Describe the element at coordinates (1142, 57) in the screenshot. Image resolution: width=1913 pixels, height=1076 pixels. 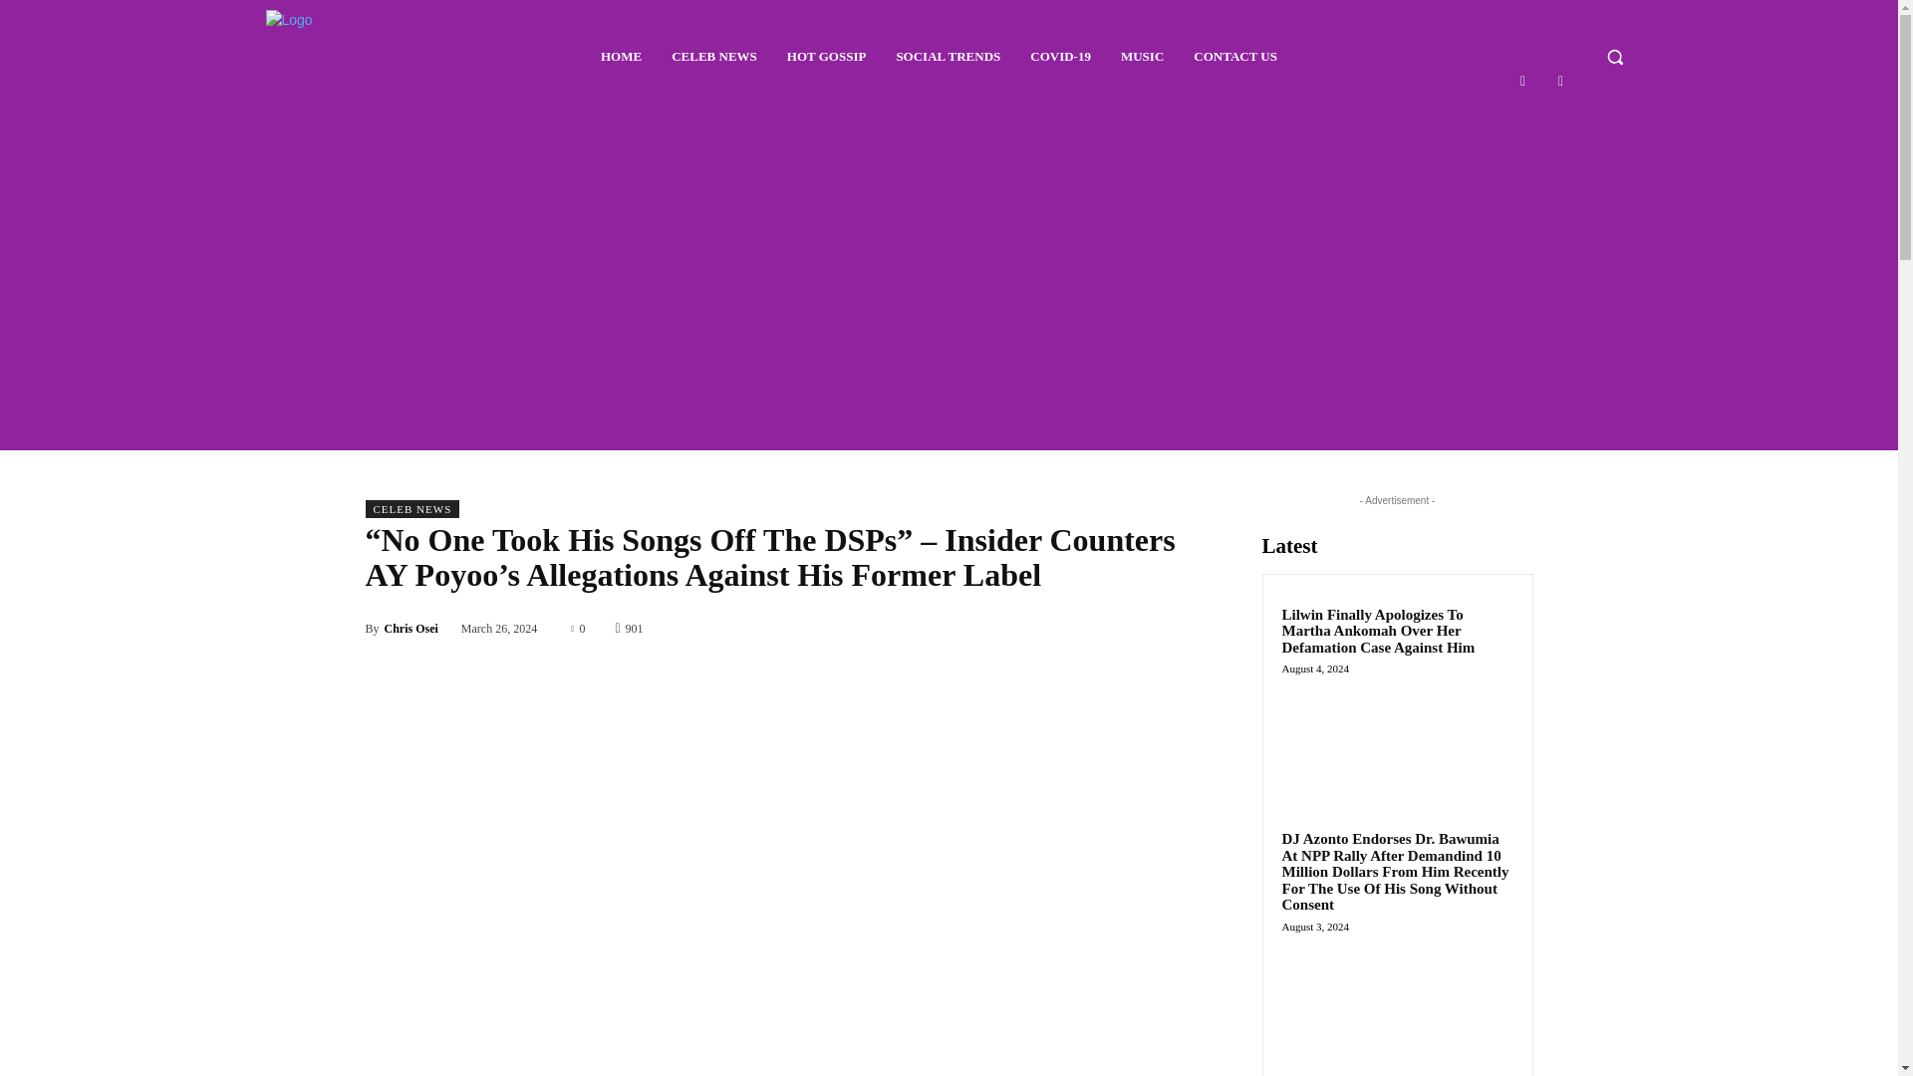
I see `MUSIC` at that location.